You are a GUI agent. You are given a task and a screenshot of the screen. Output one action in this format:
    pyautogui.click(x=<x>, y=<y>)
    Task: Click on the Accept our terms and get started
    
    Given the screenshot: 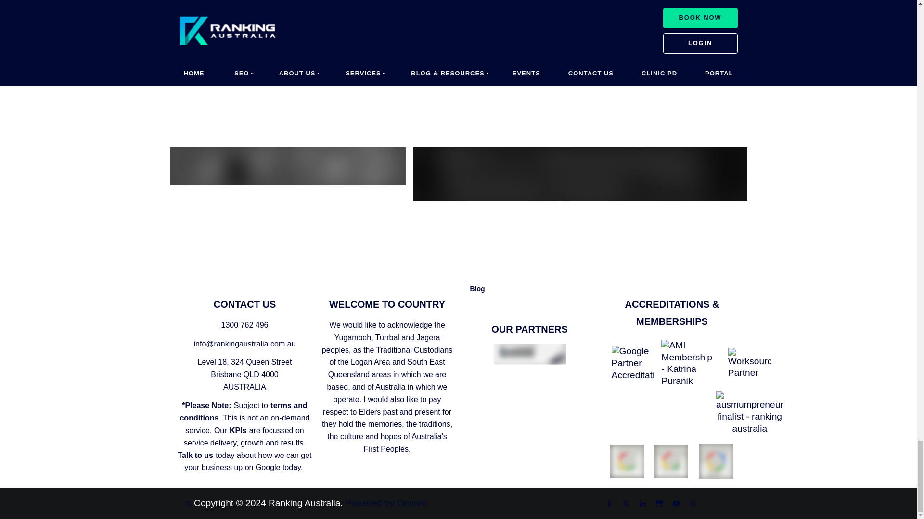 What is the action you would take?
    pyautogui.click(x=376, y=52)
    